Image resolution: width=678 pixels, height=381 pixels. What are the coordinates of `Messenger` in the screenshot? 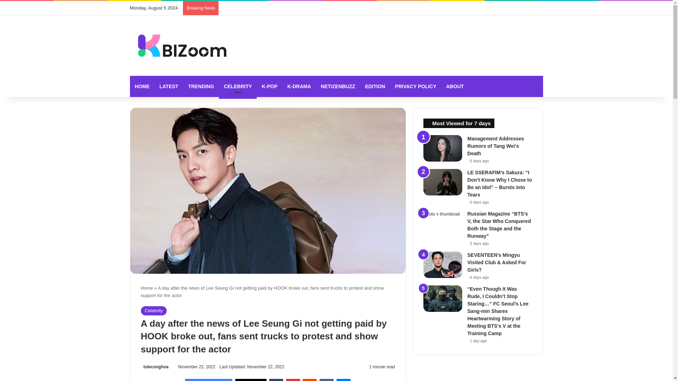 It's located at (343, 380).